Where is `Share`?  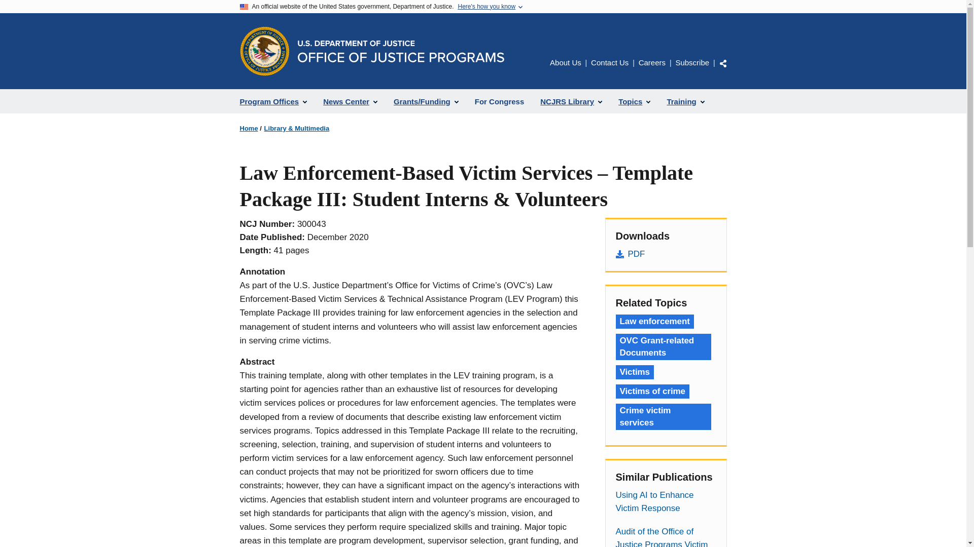 Share is located at coordinates (723, 63).